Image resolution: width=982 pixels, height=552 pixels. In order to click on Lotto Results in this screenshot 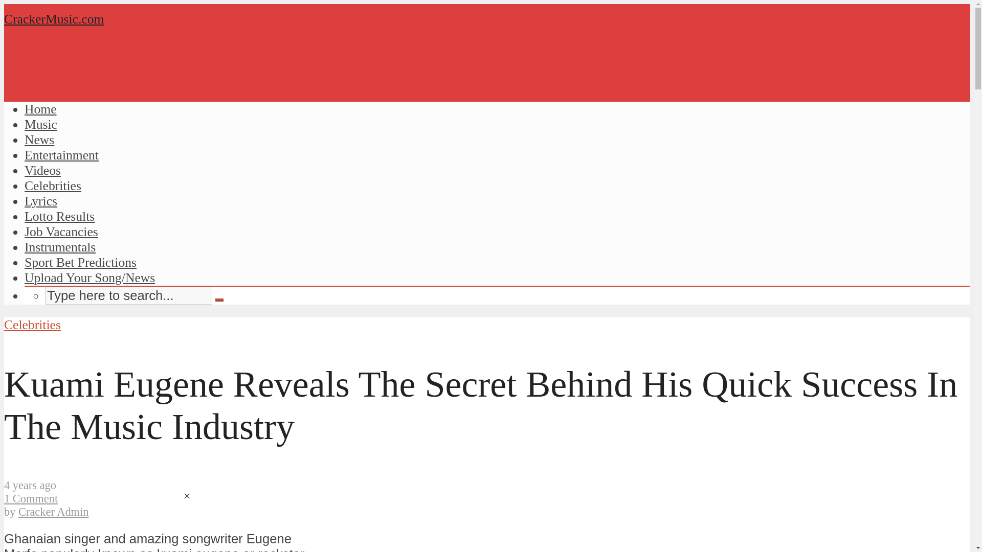, I will do `click(59, 217)`.